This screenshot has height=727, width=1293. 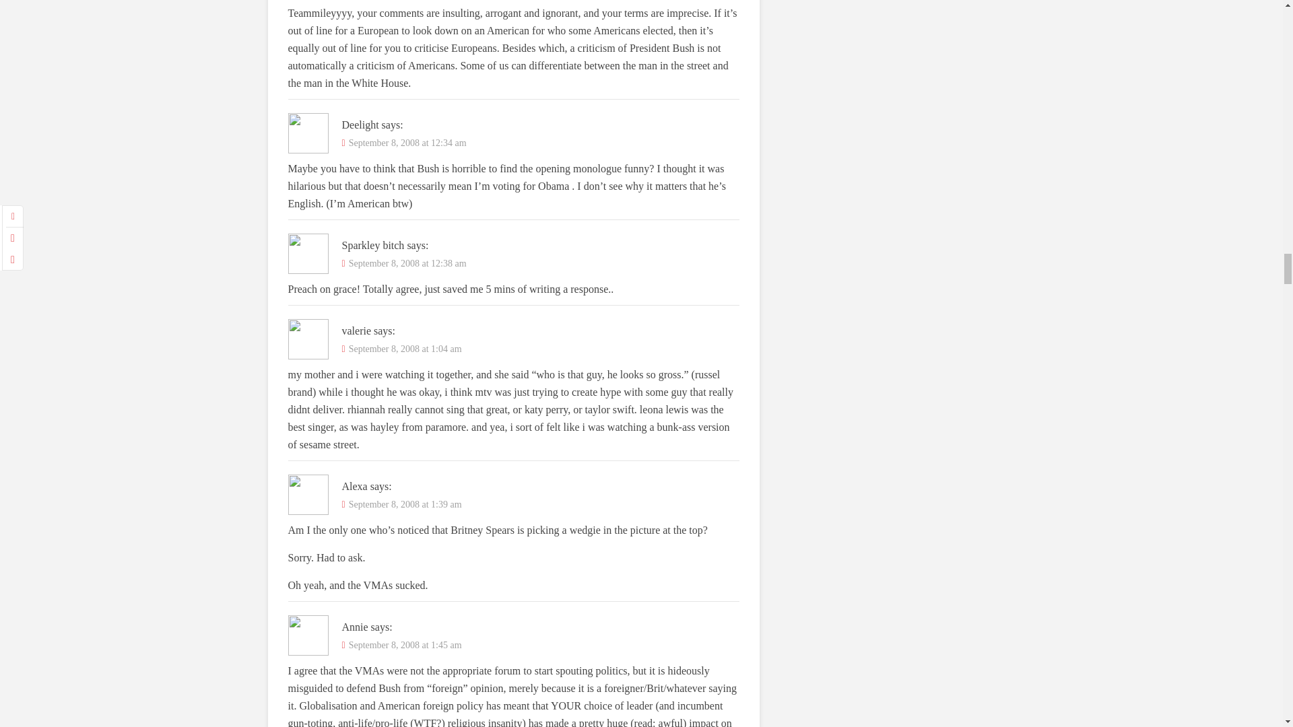 What do you see at coordinates (408, 263) in the screenshot?
I see `September 8, 2008 at 12:38 am` at bounding box center [408, 263].